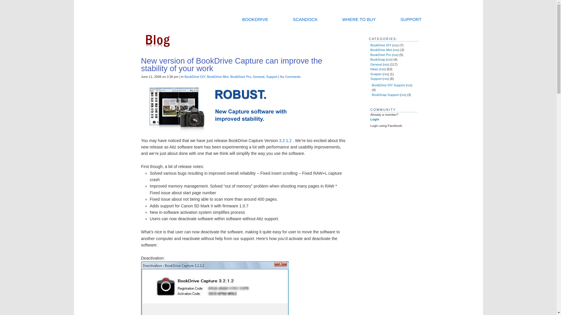 The width and height of the screenshot is (561, 315). I want to click on BookDrive DIY, so click(381, 45).